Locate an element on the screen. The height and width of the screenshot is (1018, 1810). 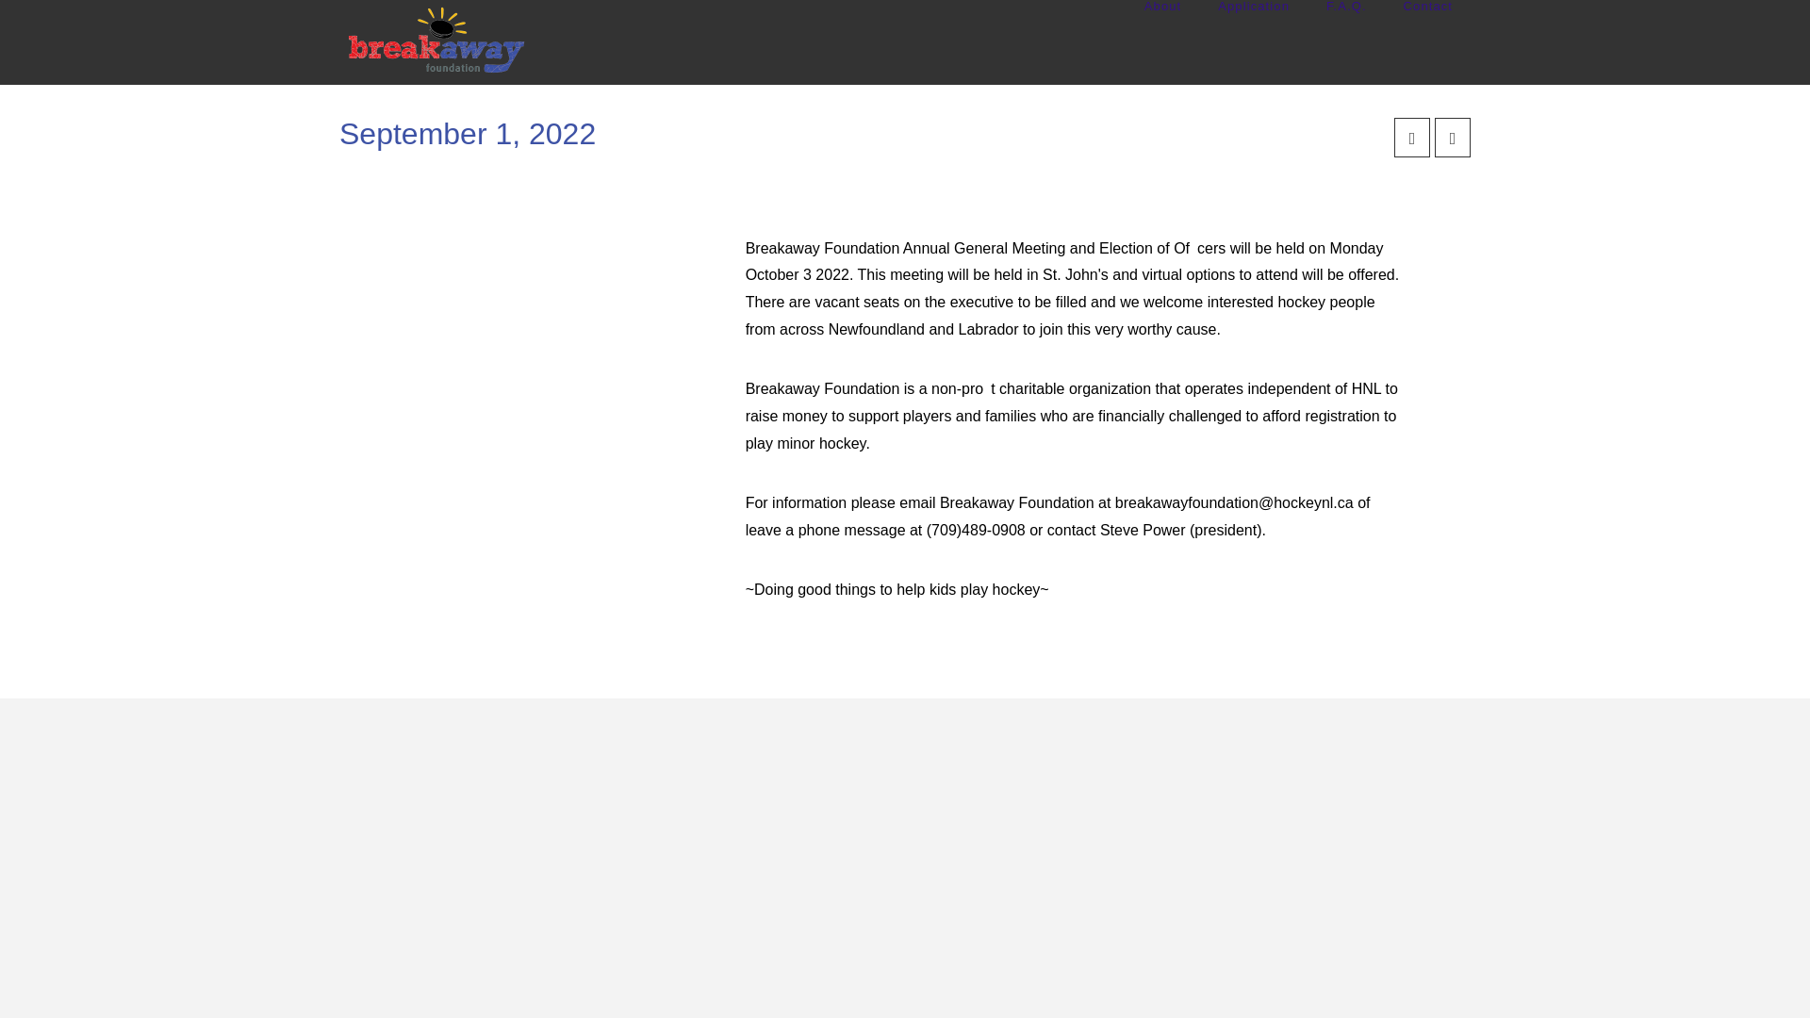
Contact is located at coordinates (1427, 41).